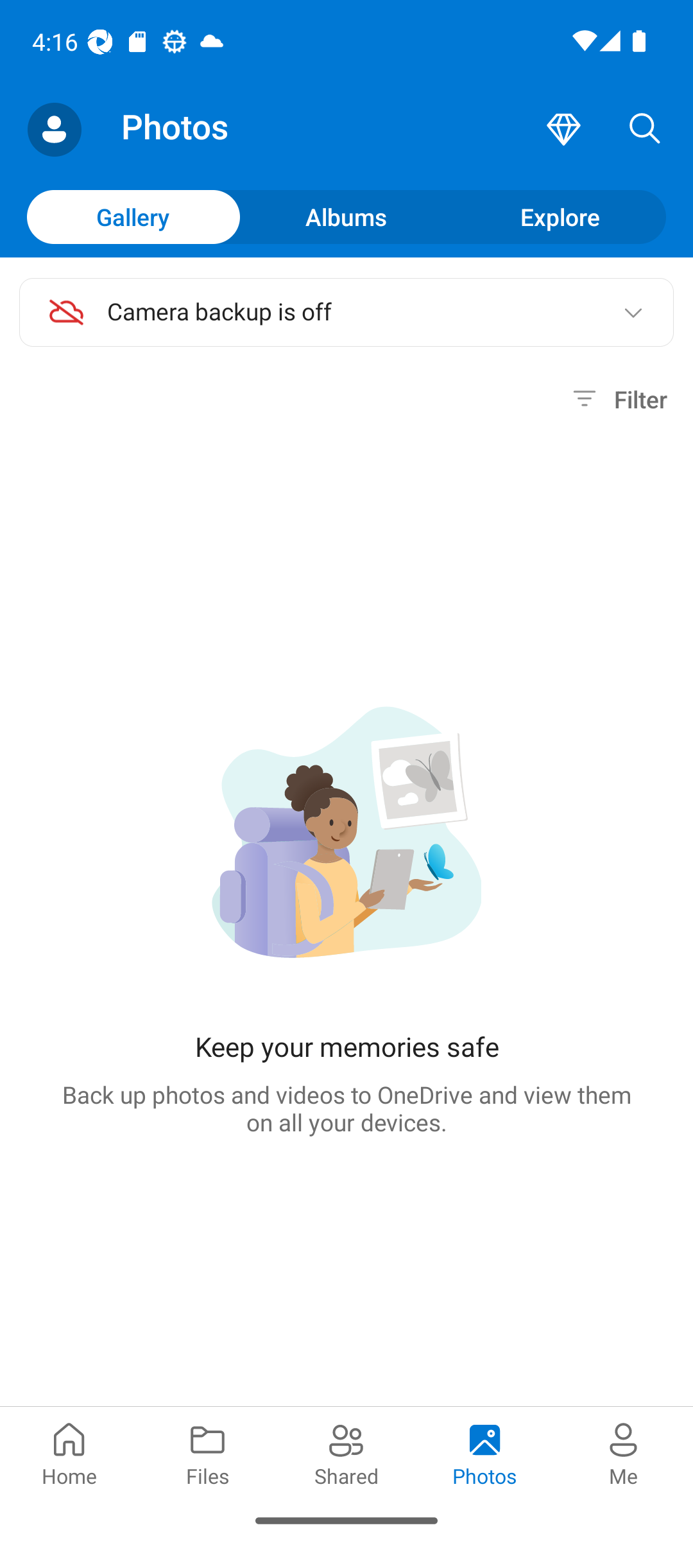 This screenshot has height=1541, width=693. I want to click on Shared pivot Shared, so click(346, 1452).